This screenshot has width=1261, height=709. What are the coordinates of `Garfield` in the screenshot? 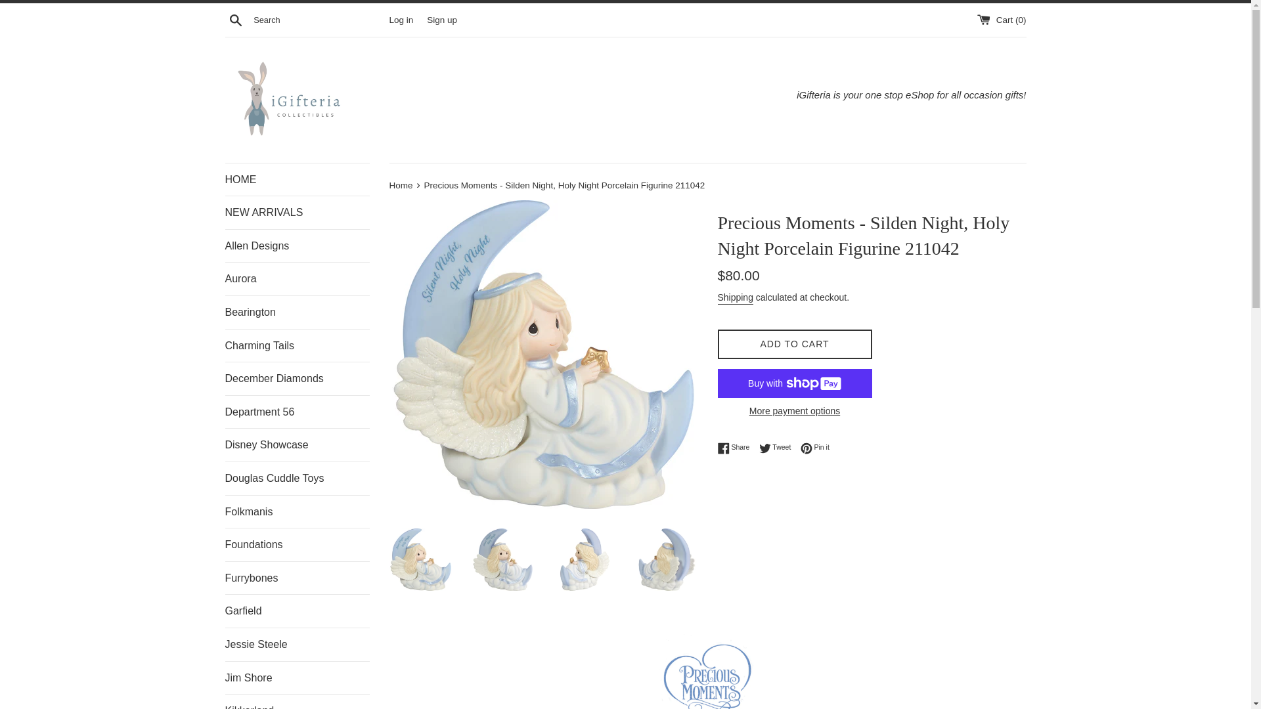 It's located at (297, 611).